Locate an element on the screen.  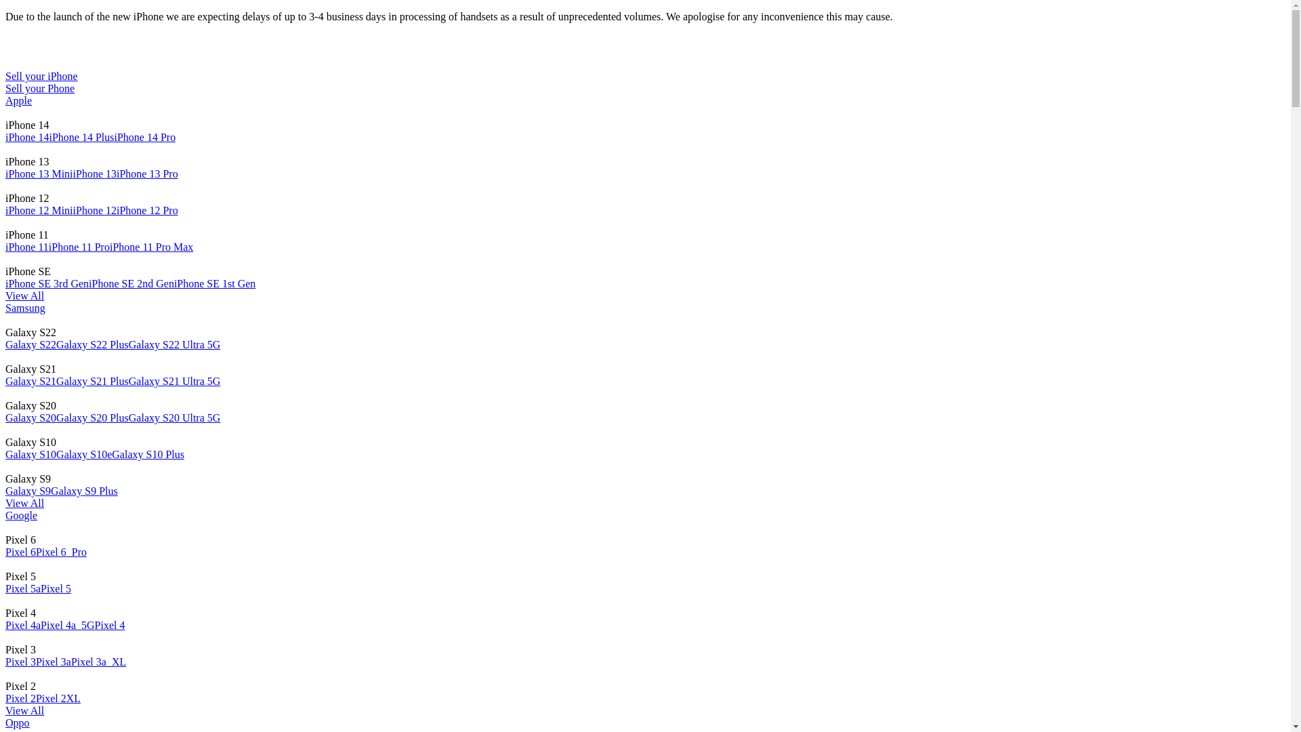
Galaxy S22 is located at coordinates (31, 344).